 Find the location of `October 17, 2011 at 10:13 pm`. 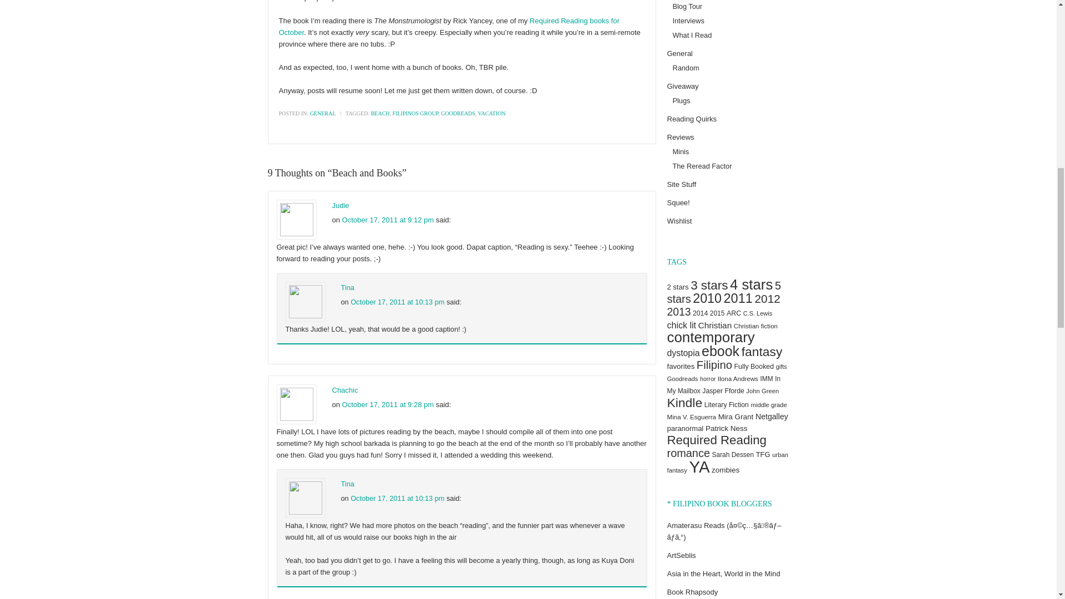

October 17, 2011 at 10:13 pm is located at coordinates (397, 498).